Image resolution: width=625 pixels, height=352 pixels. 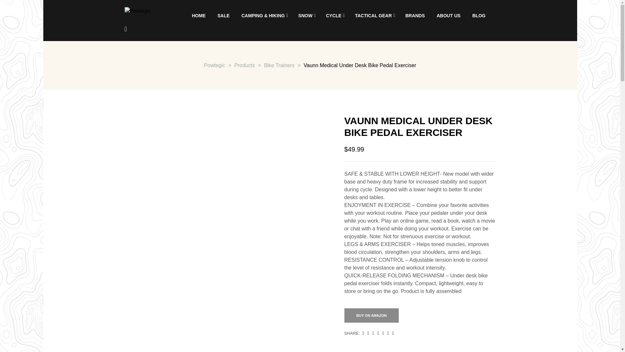 What do you see at coordinates (279, 65) in the screenshot?
I see `Go to the Bike Trainers Category archives.` at bounding box center [279, 65].